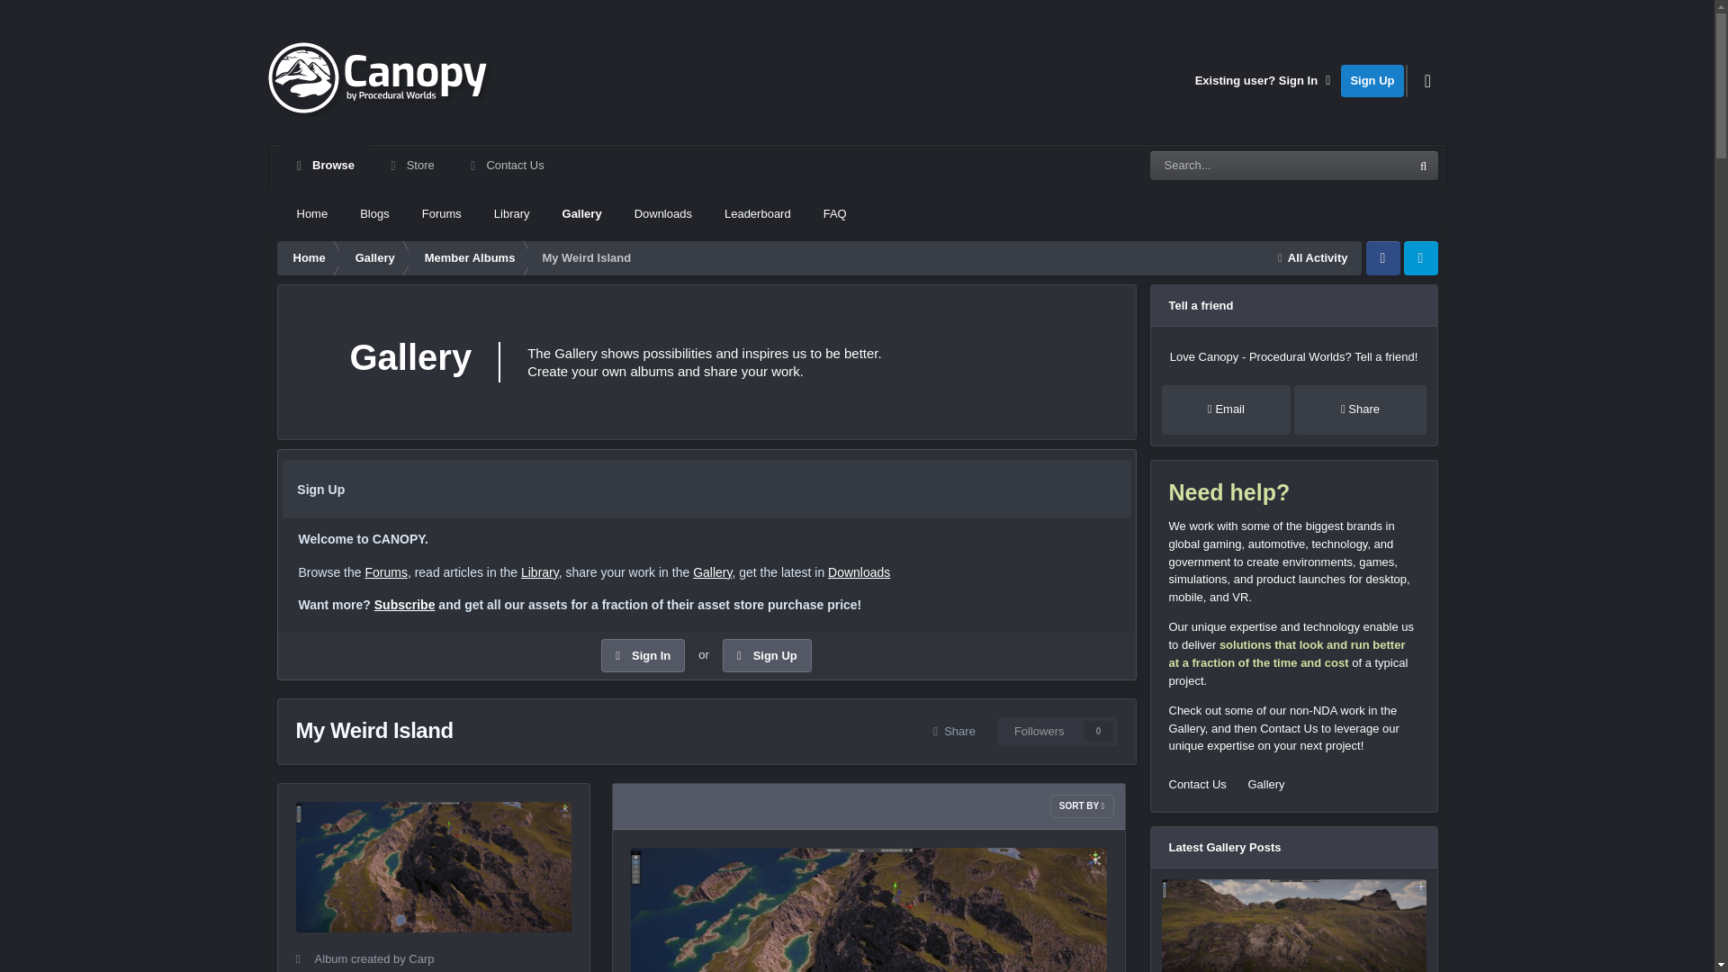 The height and width of the screenshot is (972, 1728). Describe the element at coordinates (468, 257) in the screenshot. I see `Member Albums` at that location.